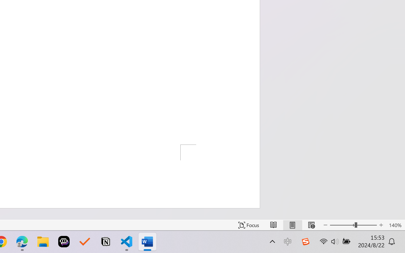 The image size is (405, 253). I want to click on Print Layout, so click(292, 225).